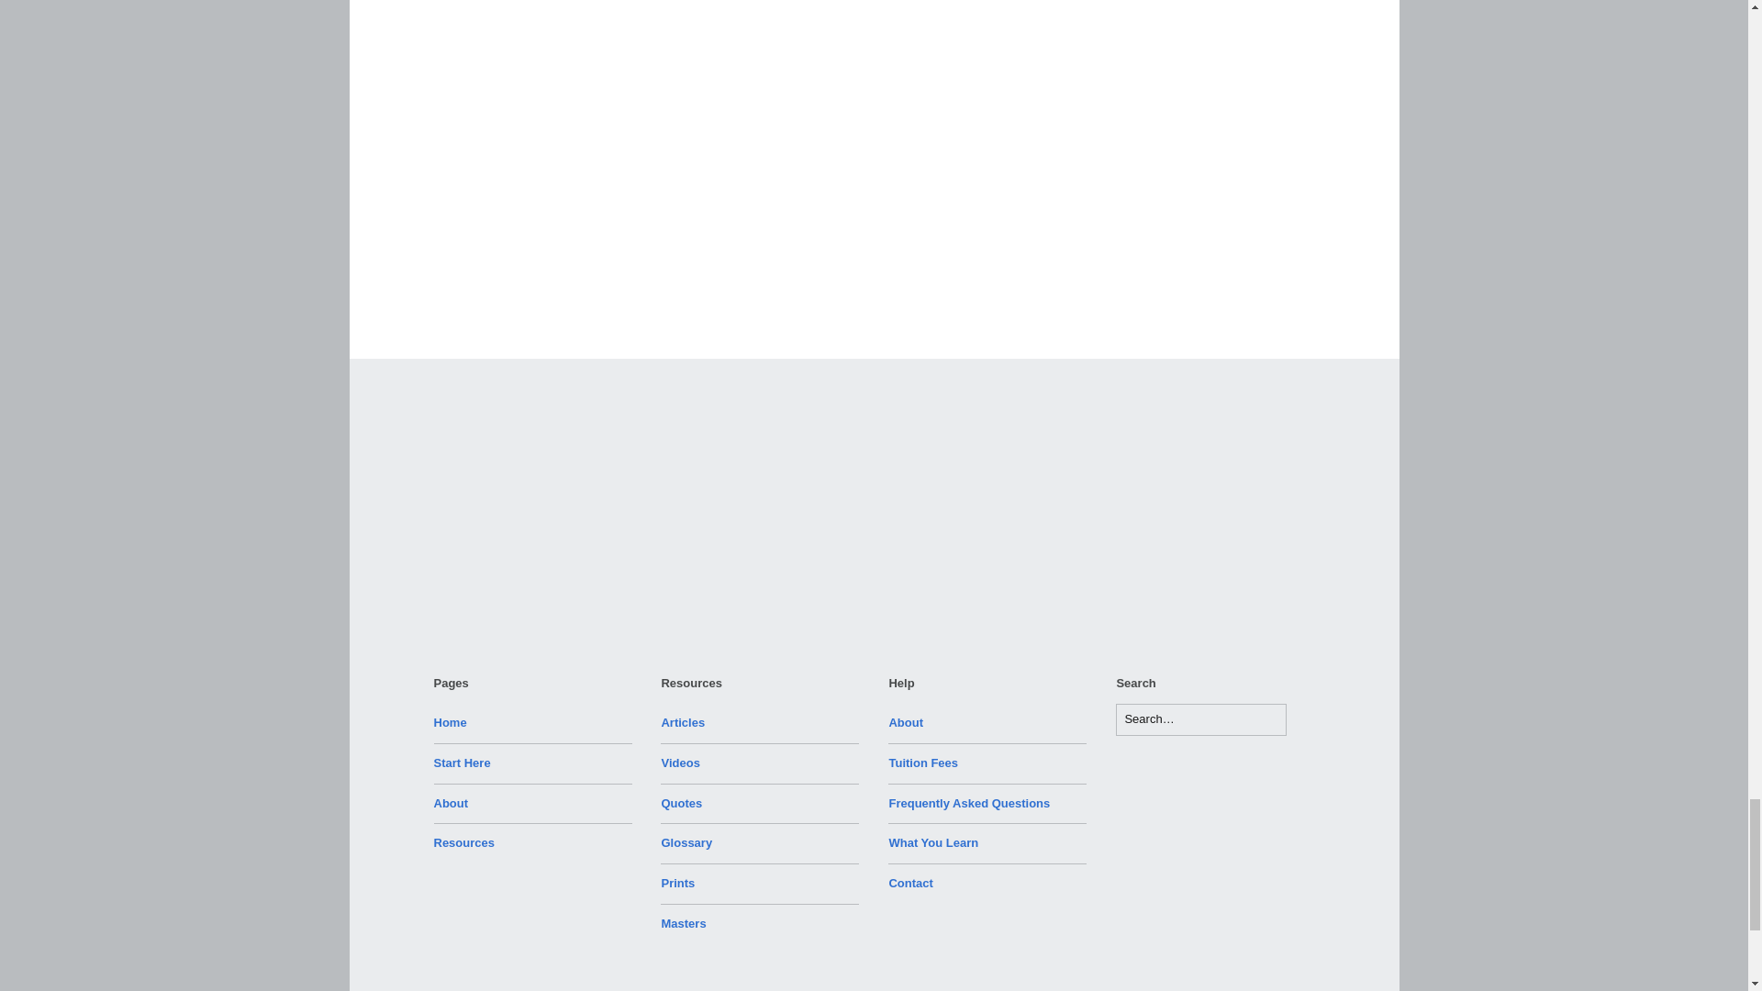 The height and width of the screenshot is (991, 1762). What do you see at coordinates (677, 883) in the screenshot?
I see `Photography Prints` at bounding box center [677, 883].